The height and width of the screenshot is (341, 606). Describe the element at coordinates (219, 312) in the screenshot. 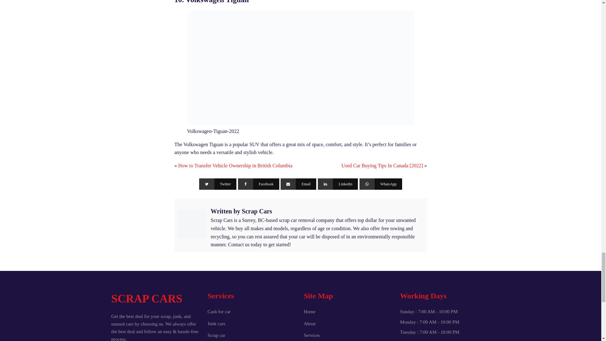

I see `Cash for car` at that location.